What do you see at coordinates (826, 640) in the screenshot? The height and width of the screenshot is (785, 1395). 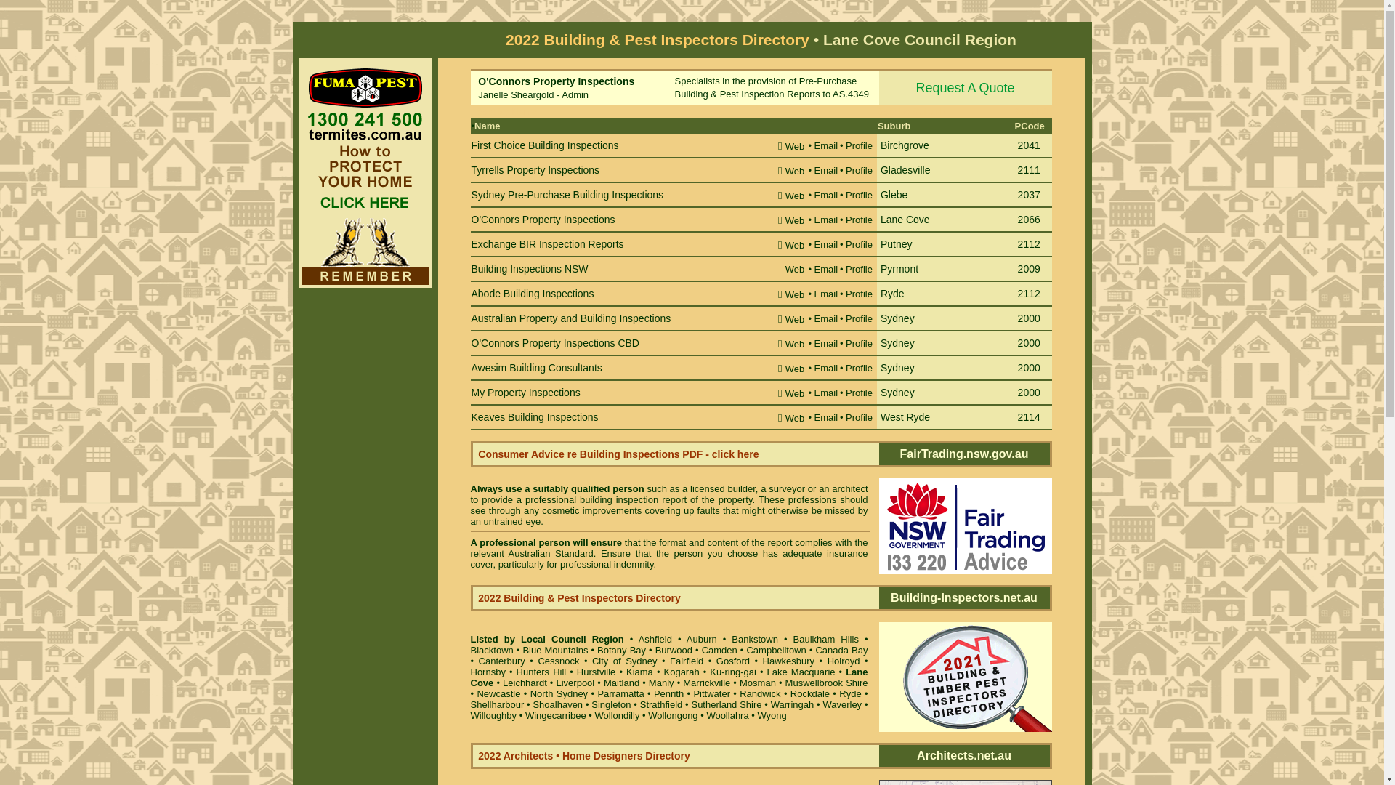 I see `Baulkham Hills` at bounding box center [826, 640].